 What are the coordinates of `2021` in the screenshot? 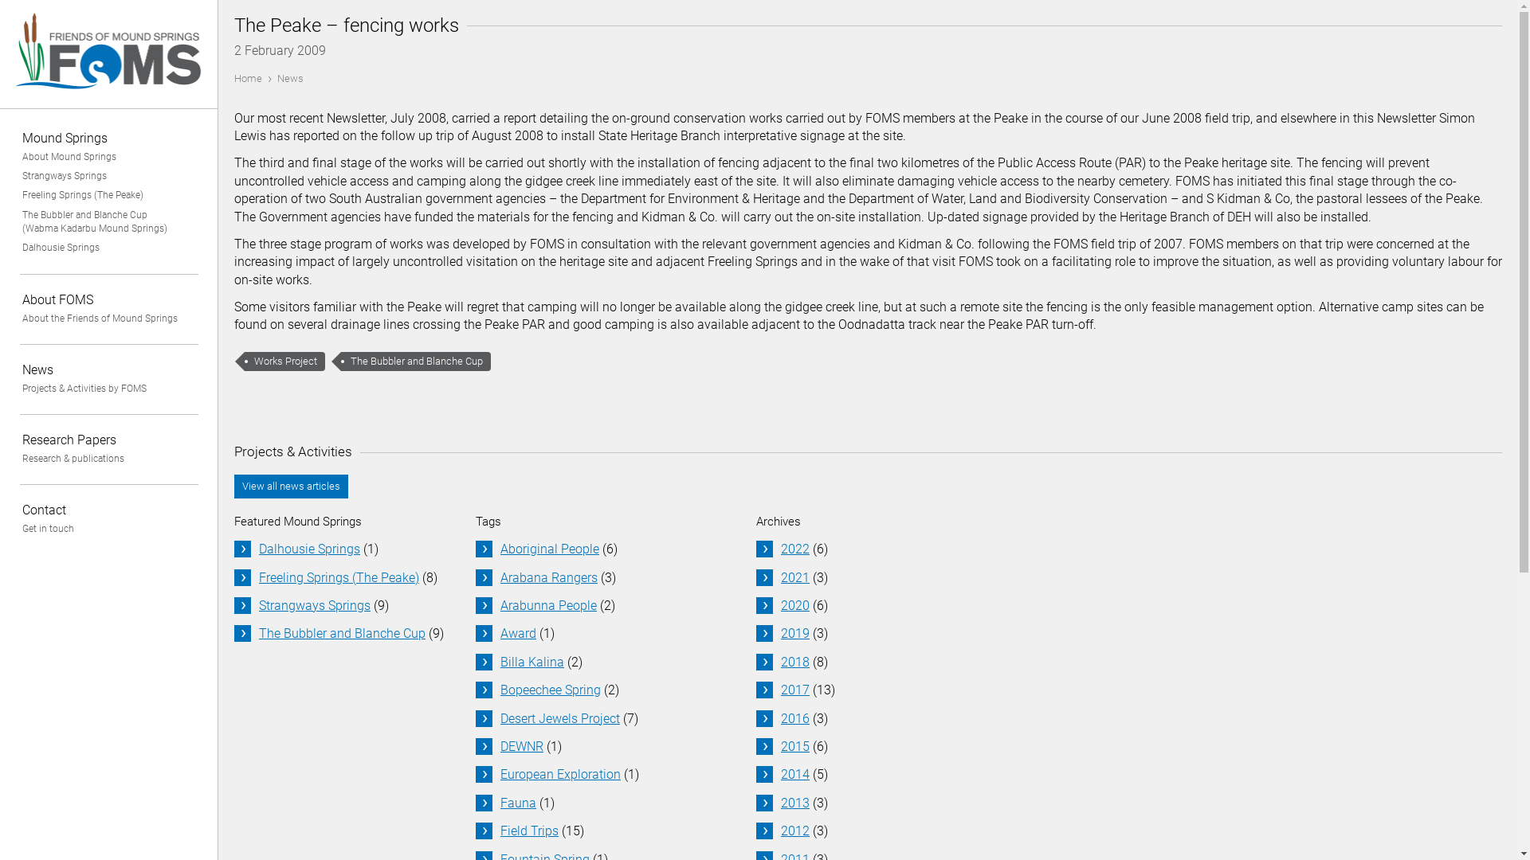 It's located at (795, 578).